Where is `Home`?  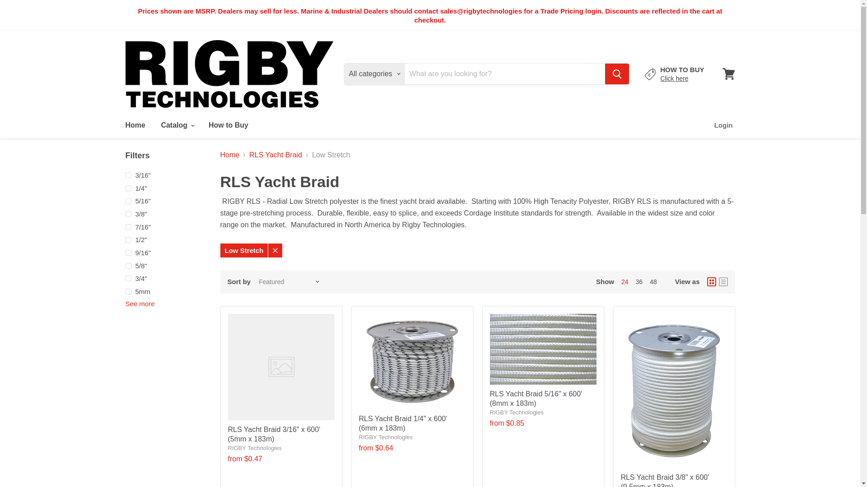
Home is located at coordinates (135, 125).